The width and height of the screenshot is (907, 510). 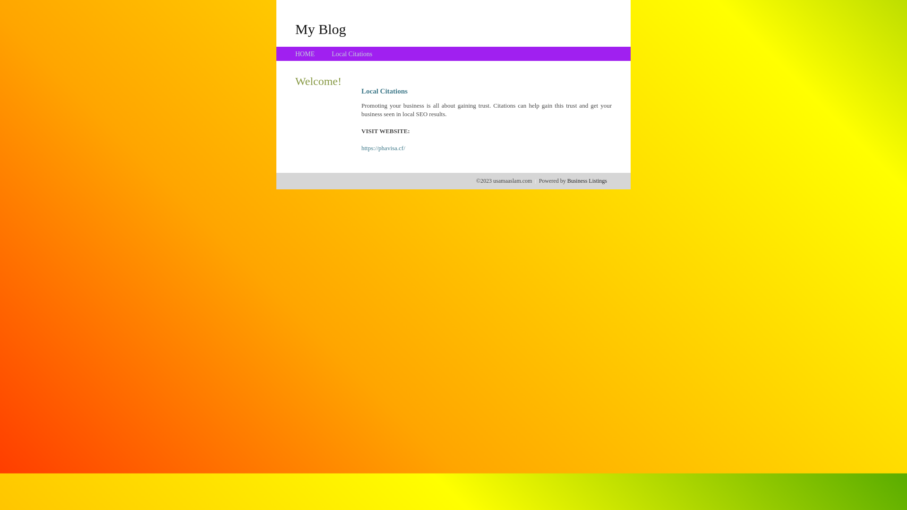 What do you see at coordinates (321, 29) in the screenshot?
I see `My Blog` at bounding box center [321, 29].